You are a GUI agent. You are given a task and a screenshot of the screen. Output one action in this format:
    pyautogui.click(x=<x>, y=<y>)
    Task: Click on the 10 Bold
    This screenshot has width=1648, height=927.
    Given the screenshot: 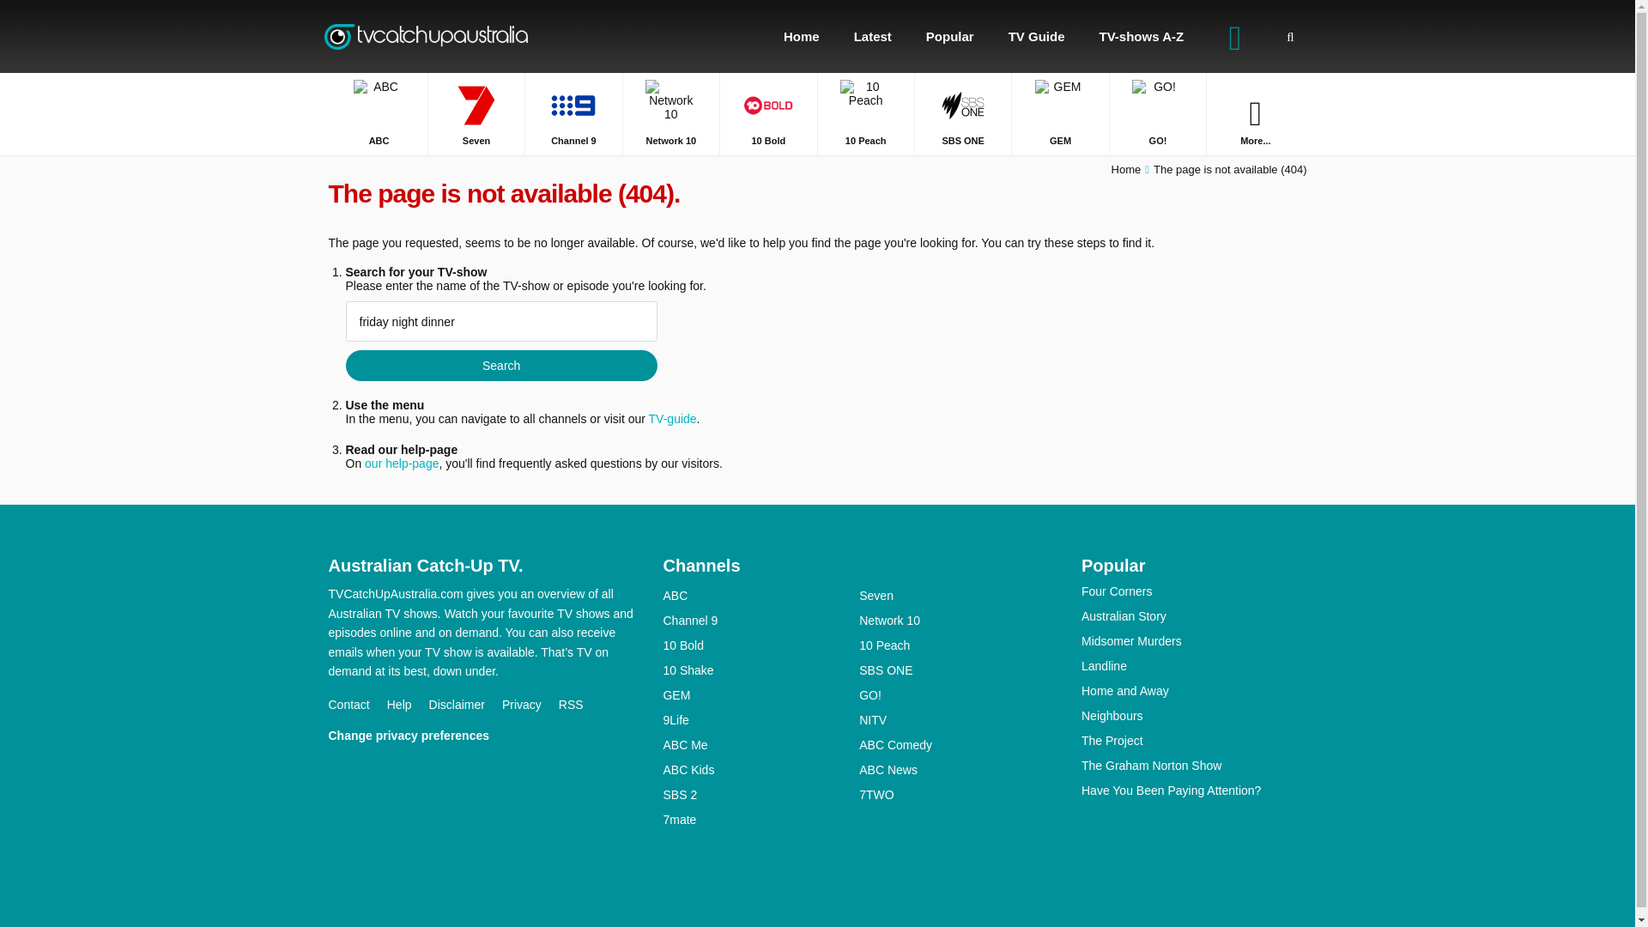 What is the action you would take?
    pyautogui.click(x=767, y=113)
    